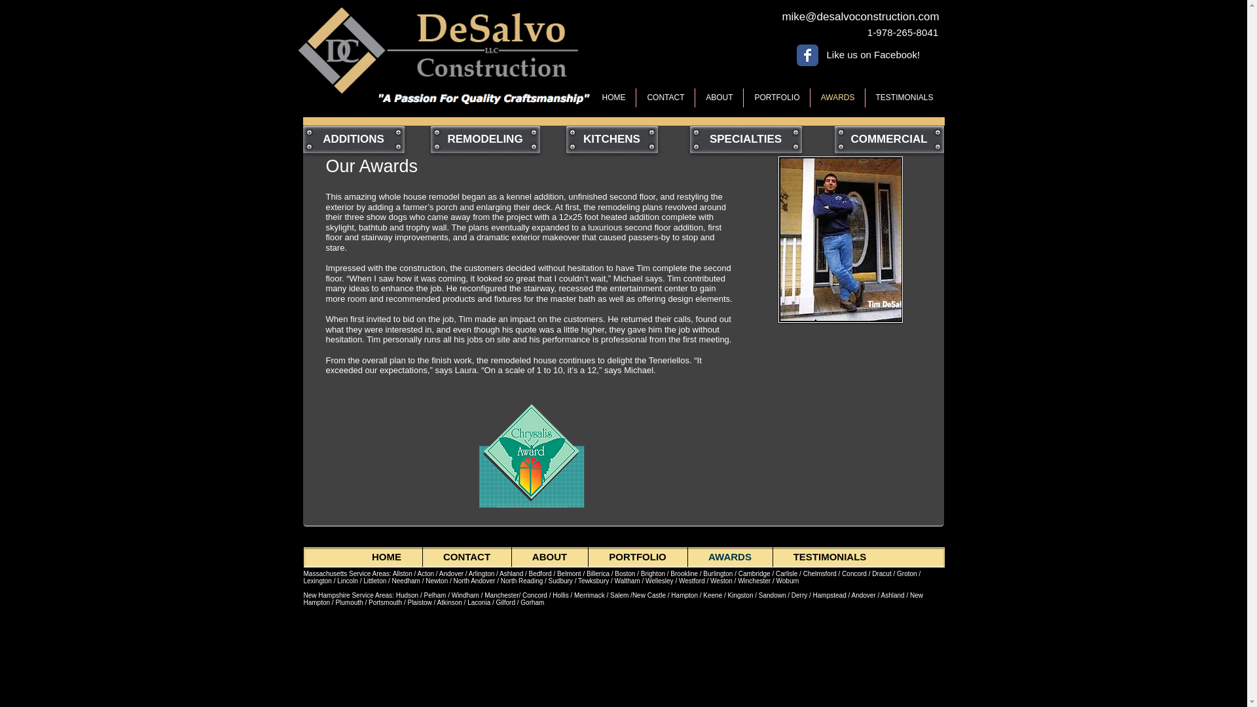 The image size is (1257, 707). Describe the element at coordinates (353, 140) in the screenshot. I see `ADDITIONS` at that location.